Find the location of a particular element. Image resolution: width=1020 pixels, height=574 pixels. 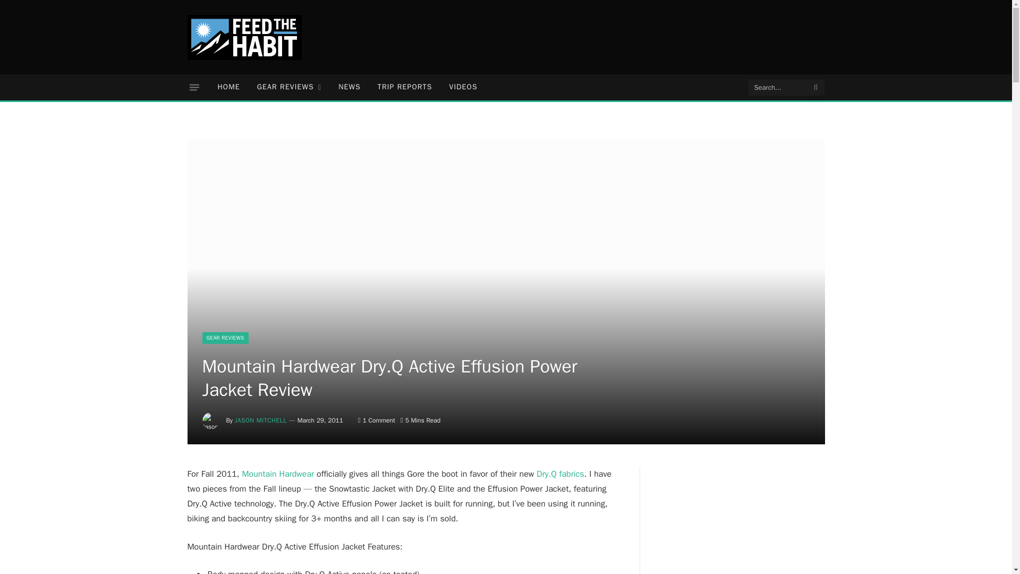

GEAR REVIEWS is located at coordinates (225, 338).